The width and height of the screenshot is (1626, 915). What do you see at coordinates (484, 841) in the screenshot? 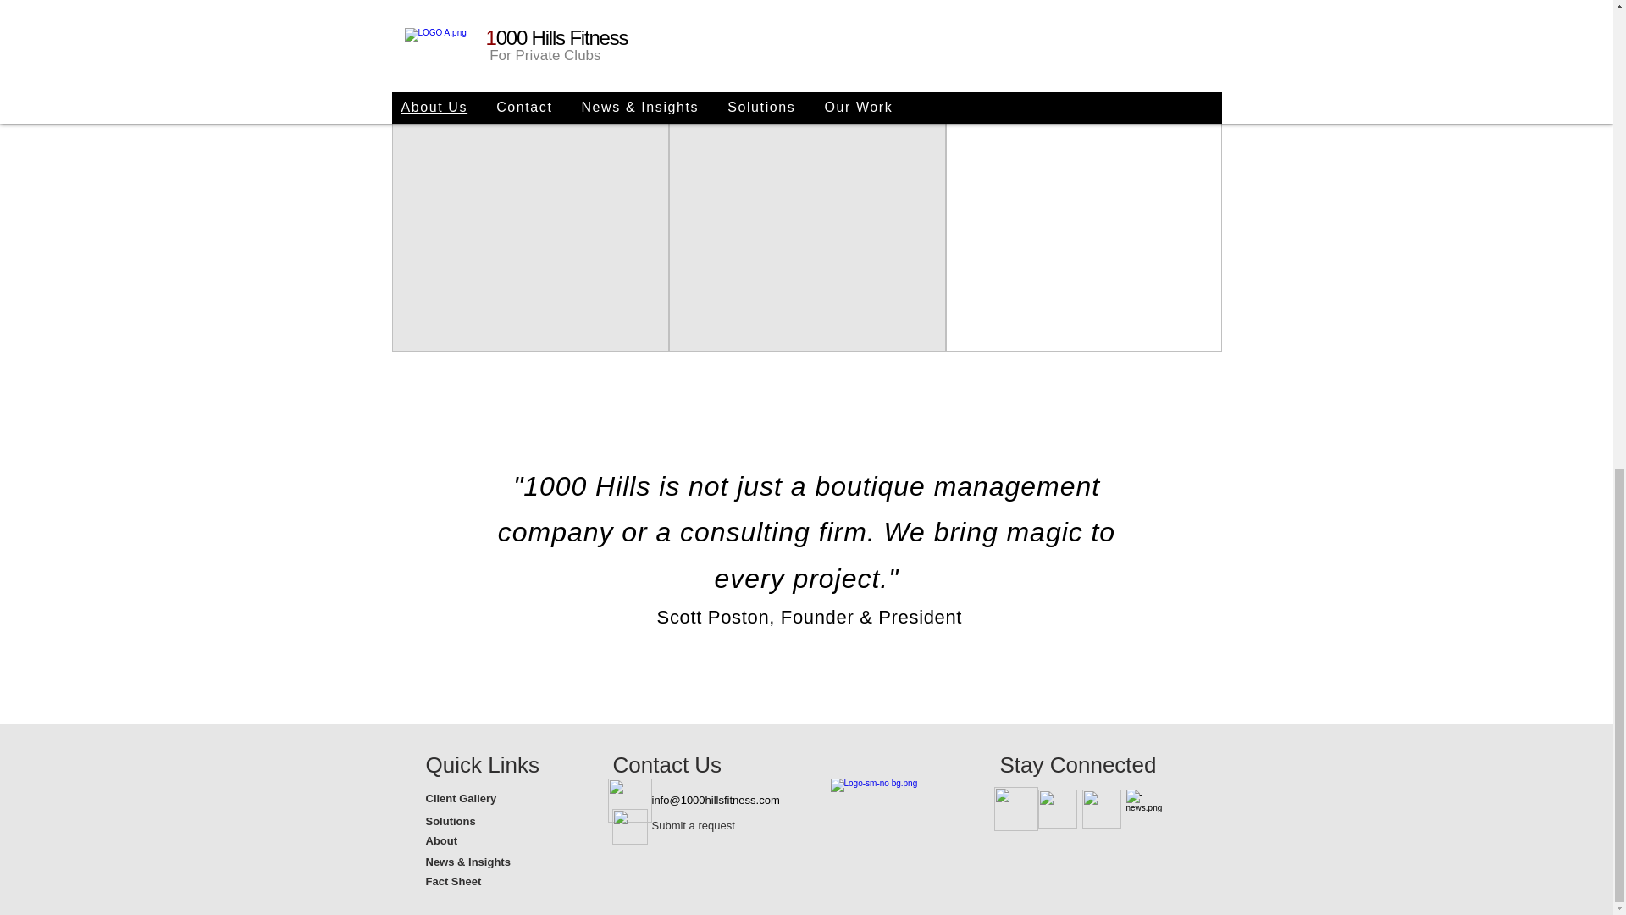
I see `About` at bounding box center [484, 841].